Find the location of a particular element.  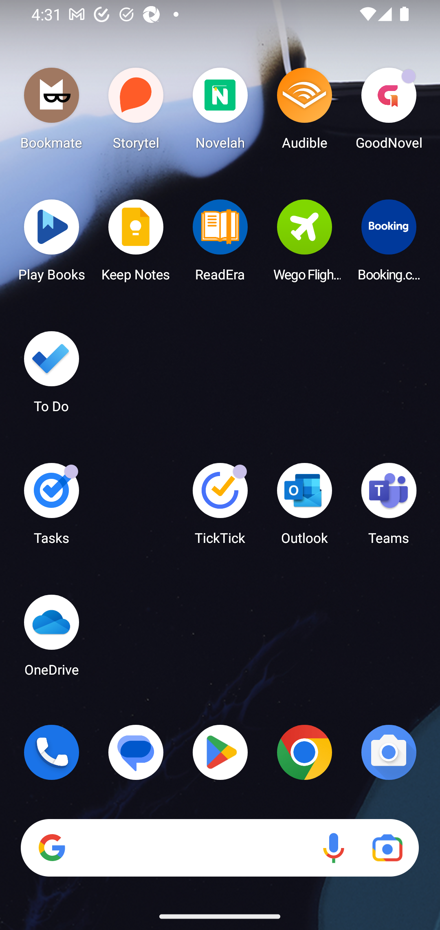

Wego Flights & Hotels is located at coordinates (304, 244).